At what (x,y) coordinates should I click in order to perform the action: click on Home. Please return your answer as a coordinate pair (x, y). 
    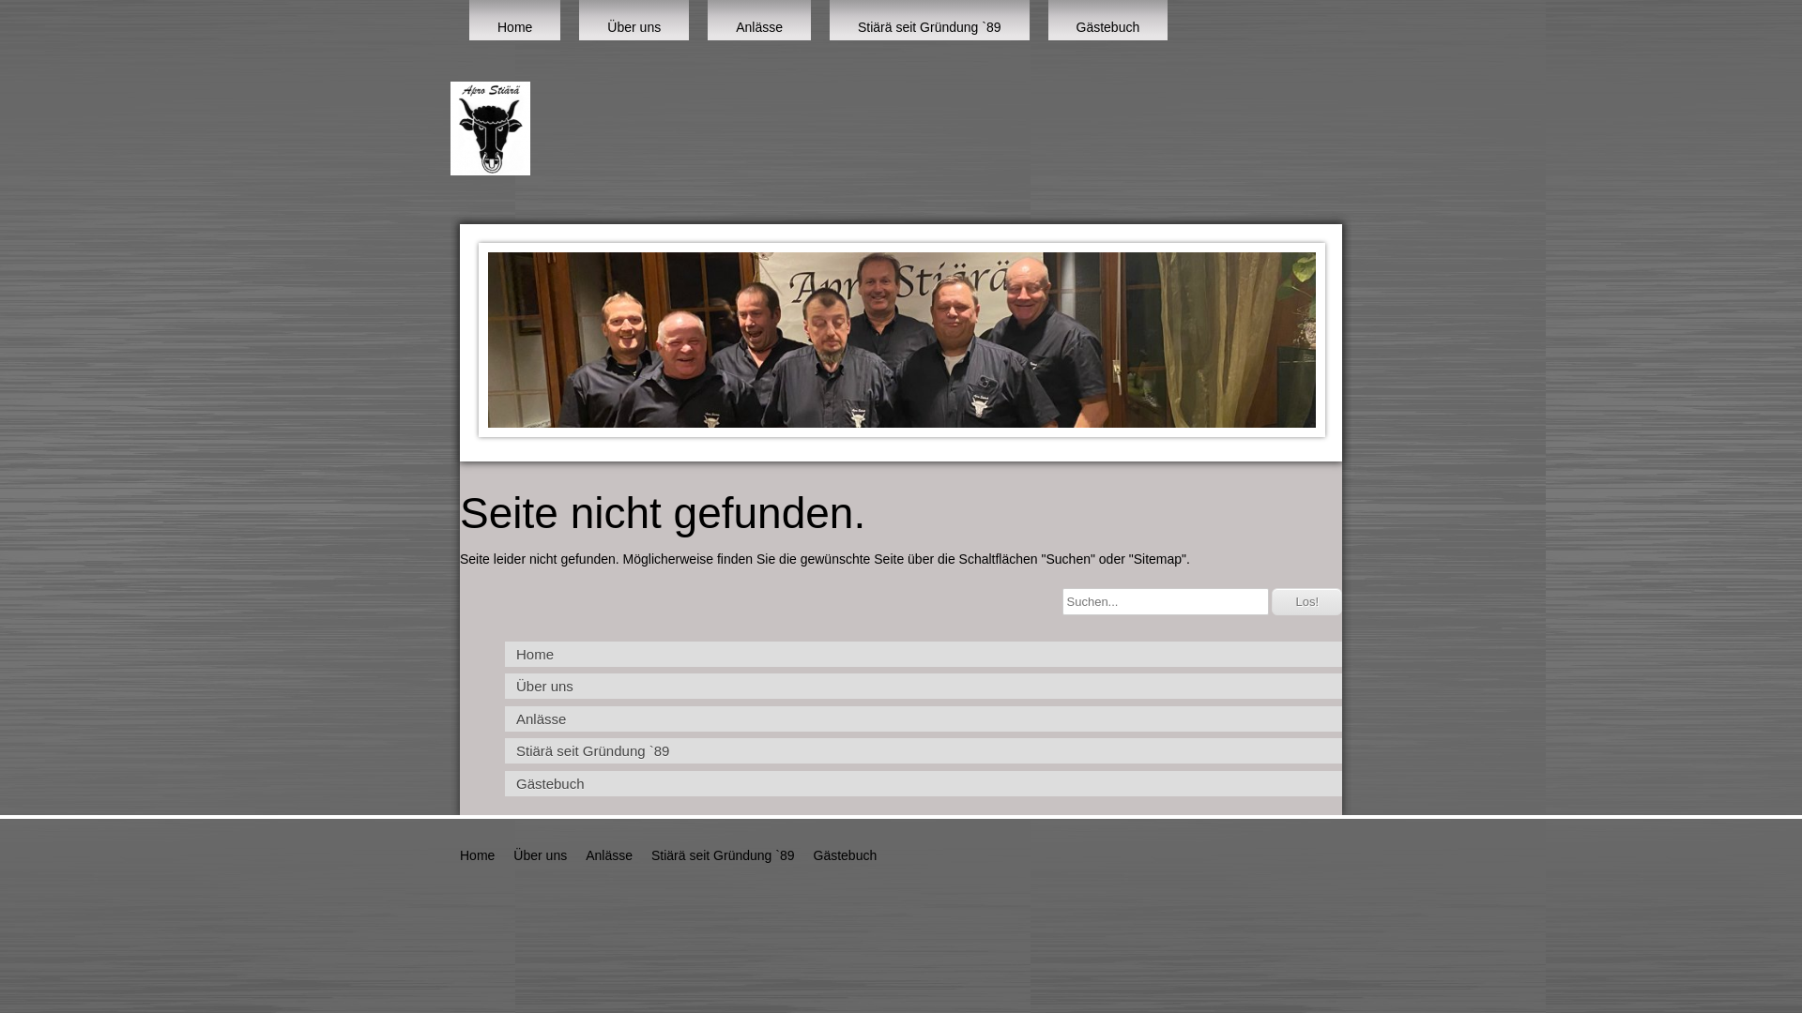
    Looking at the image, I should click on (924, 655).